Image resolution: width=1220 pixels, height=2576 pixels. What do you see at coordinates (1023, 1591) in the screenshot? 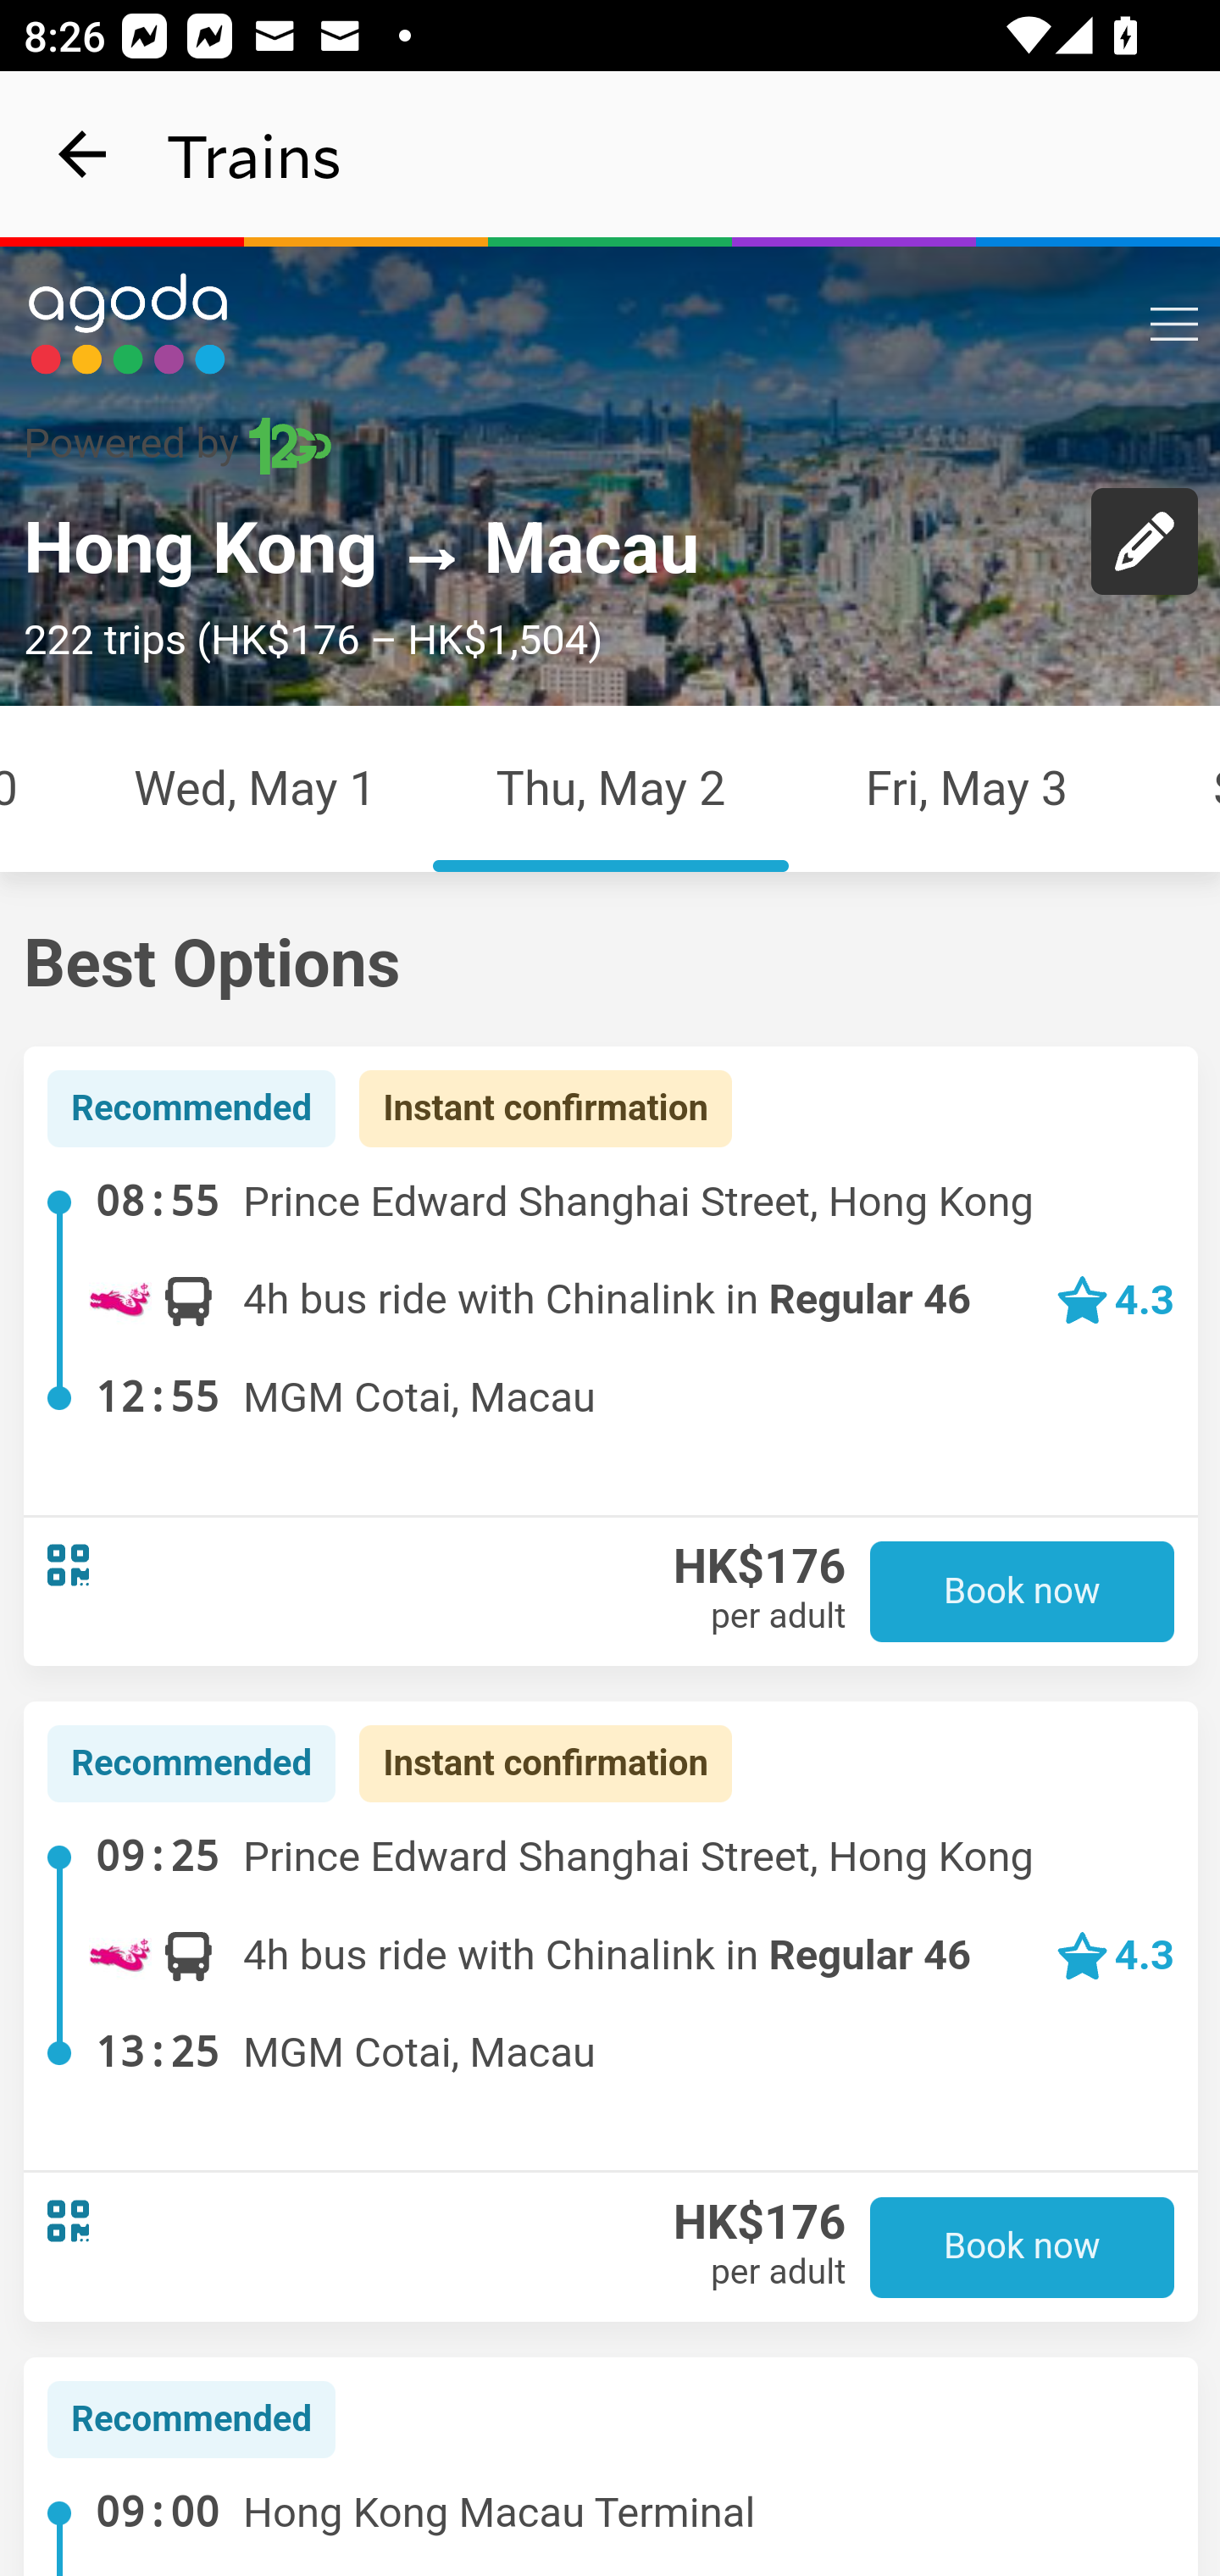
I see `Book now` at bounding box center [1023, 1591].